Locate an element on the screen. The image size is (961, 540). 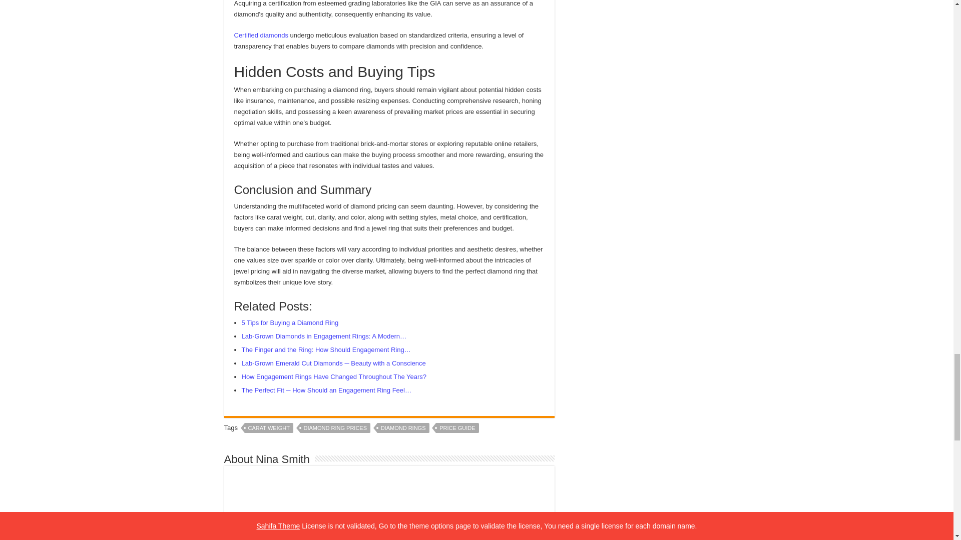
DIAMOND RINGS is located at coordinates (403, 428).